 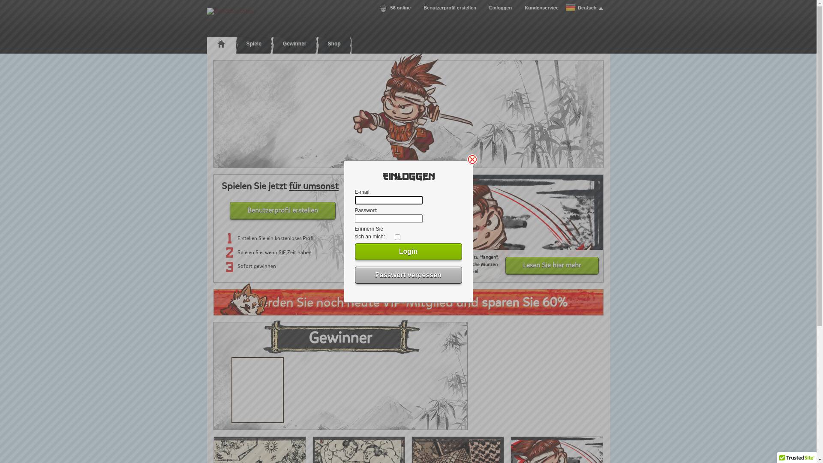 What do you see at coordinates (552, 266) in the screenshot?
I see `Lesen Sie hier mehr` at bounding box center [552, 266].